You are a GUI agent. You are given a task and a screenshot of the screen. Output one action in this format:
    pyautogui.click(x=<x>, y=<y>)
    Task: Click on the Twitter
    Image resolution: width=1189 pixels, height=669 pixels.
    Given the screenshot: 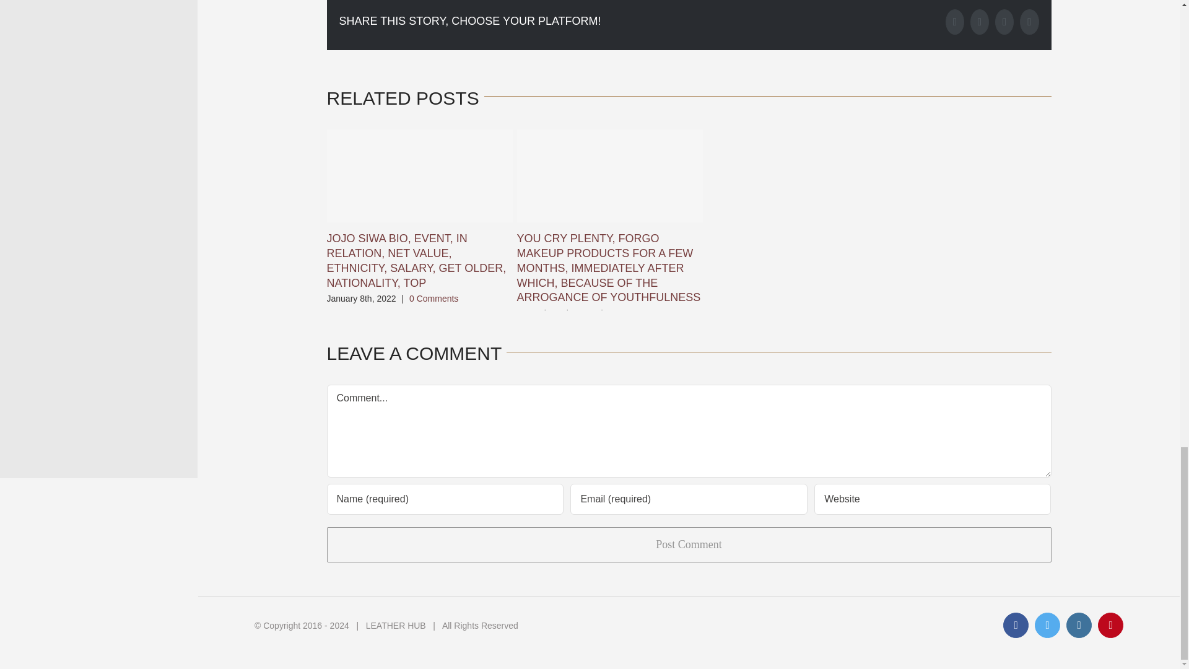 What is the action you would take?
    pyautogui.click(x=980, y=22)
    